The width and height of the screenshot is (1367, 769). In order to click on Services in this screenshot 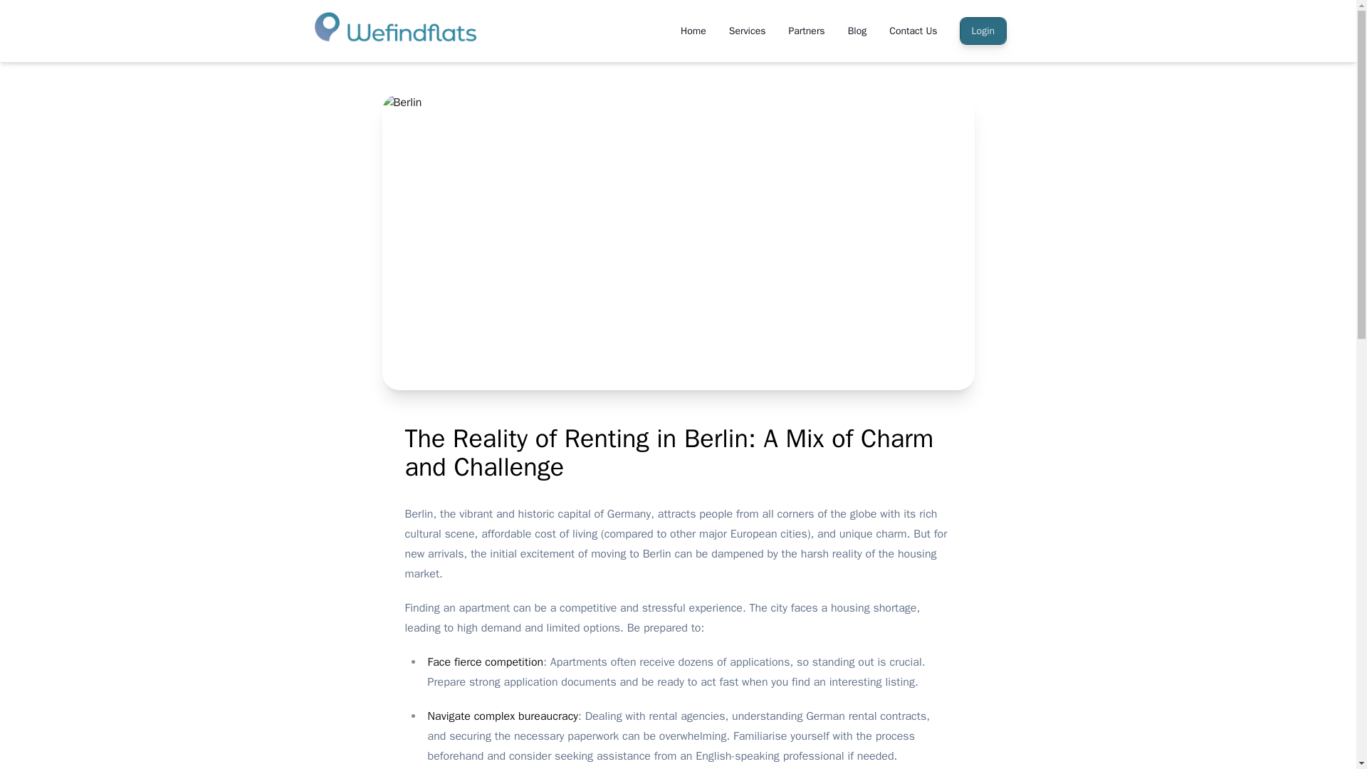, I will do `click(748, 31)`.